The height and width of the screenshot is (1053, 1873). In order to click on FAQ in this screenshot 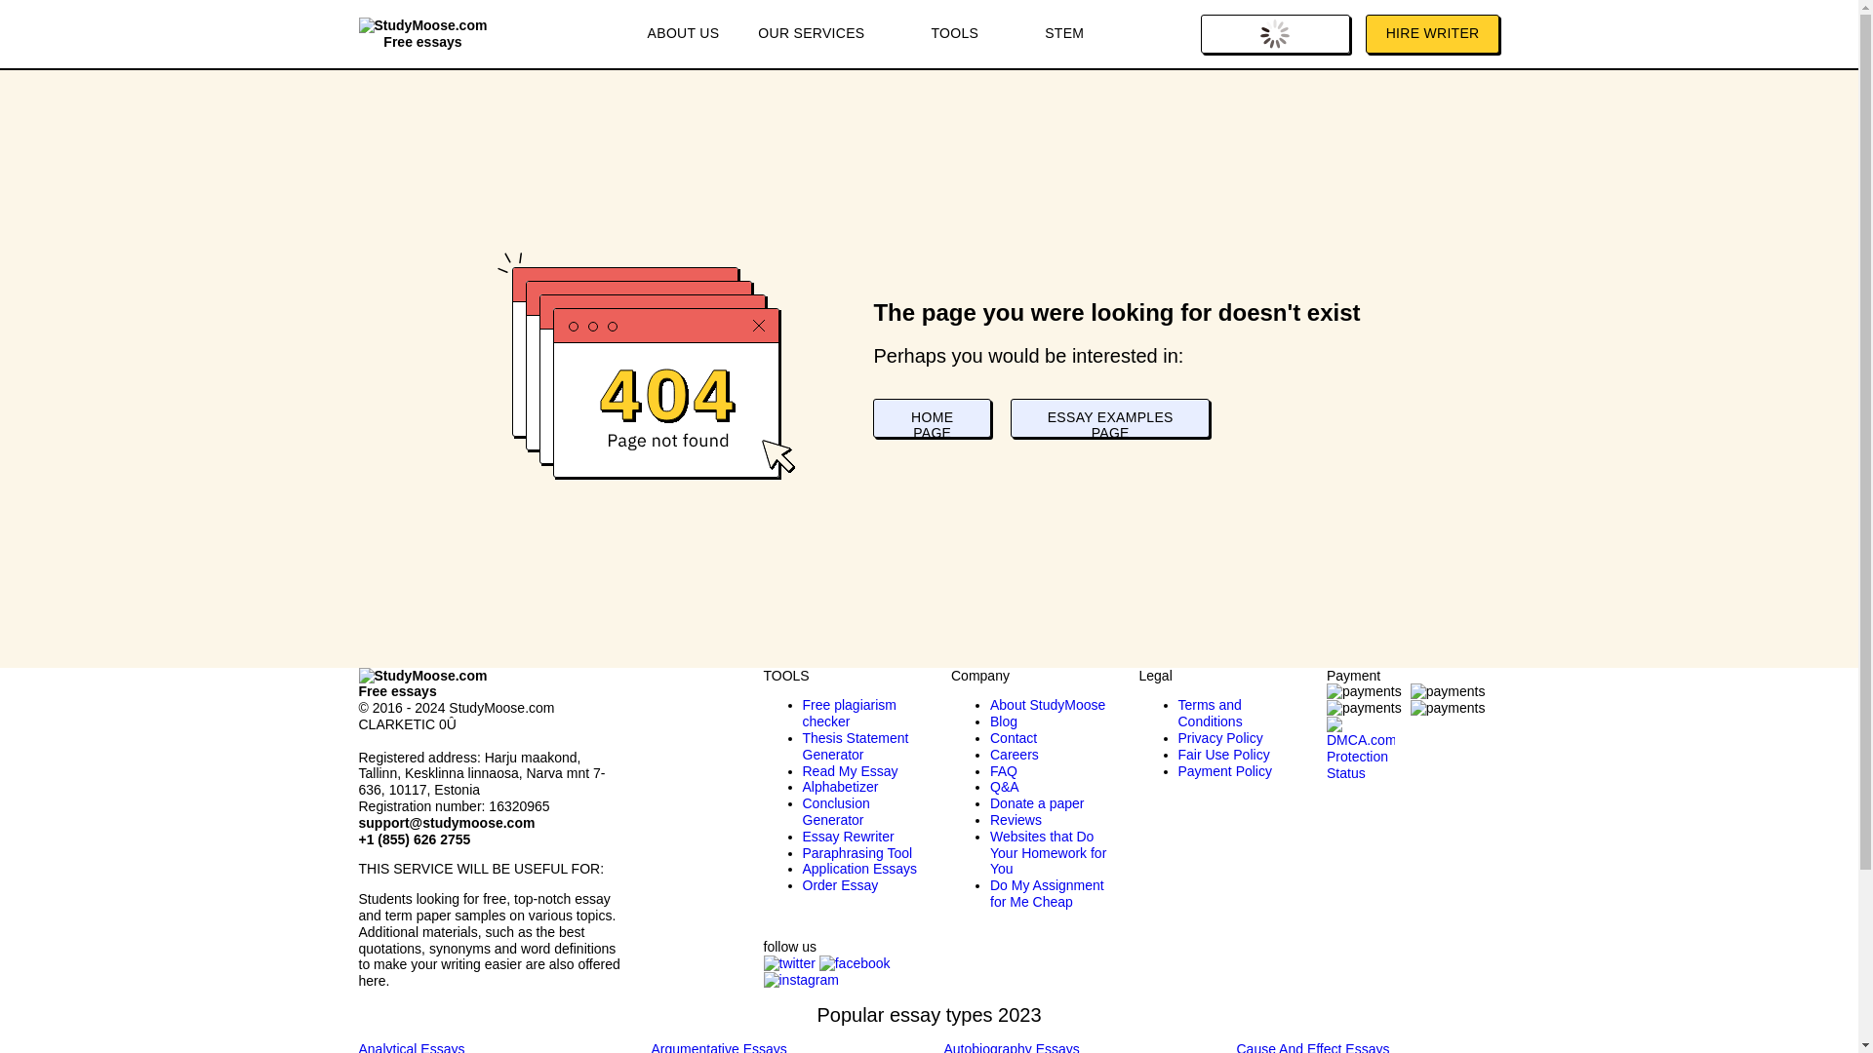, I will do `click(1003, 771)`.